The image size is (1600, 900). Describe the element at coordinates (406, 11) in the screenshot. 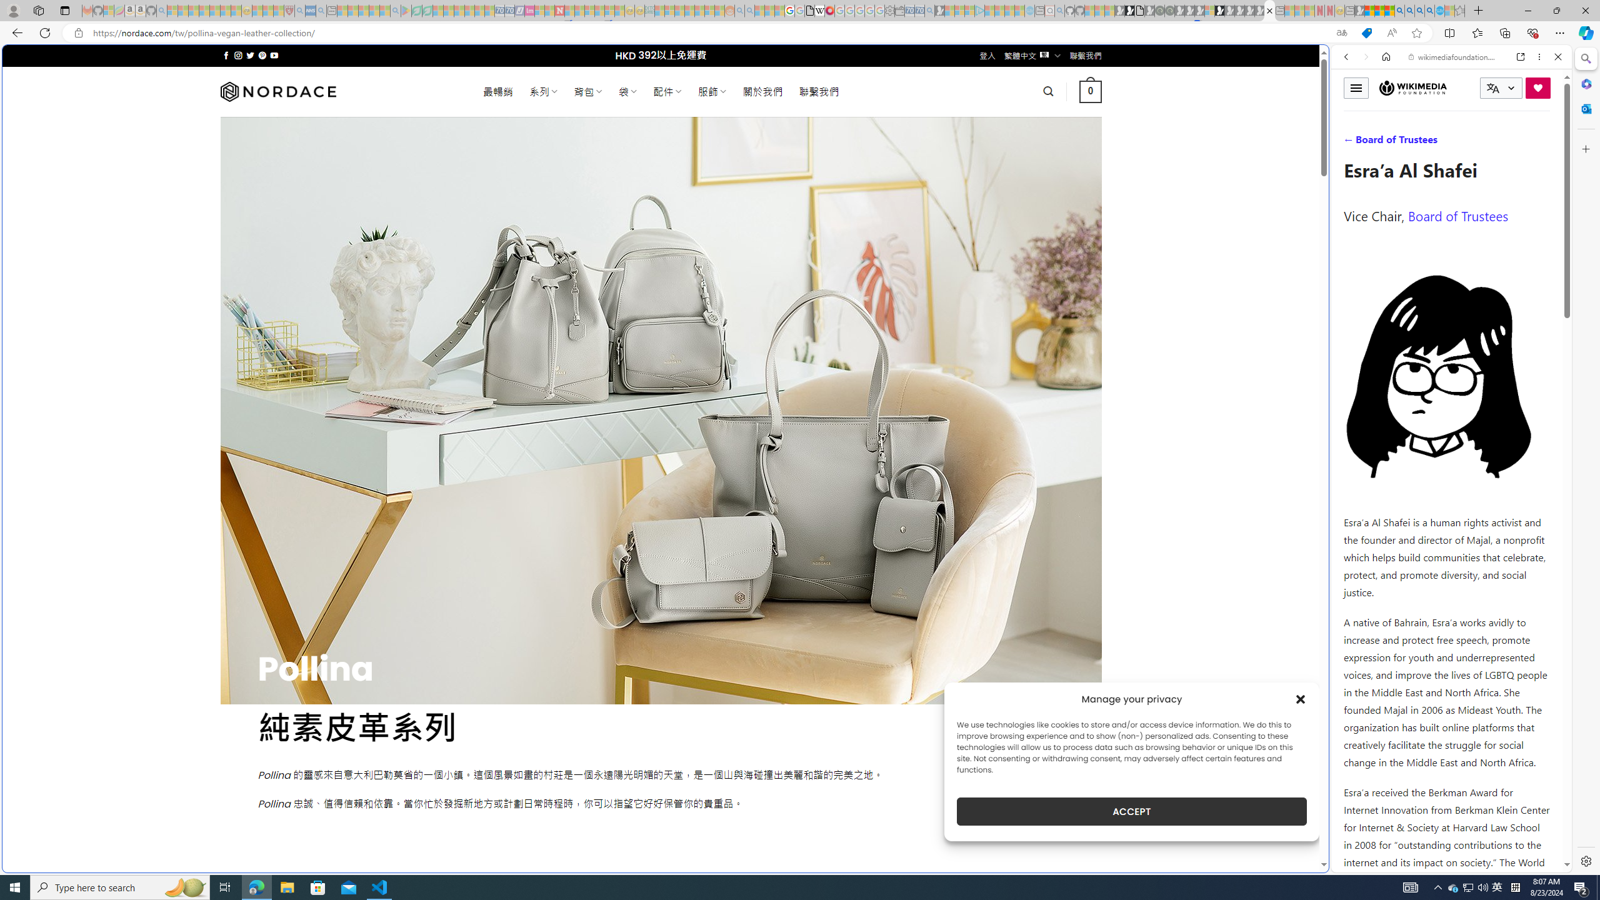

I see `Bluey: Let's Play! - Apps on Google Play - Sleeping` at that location.